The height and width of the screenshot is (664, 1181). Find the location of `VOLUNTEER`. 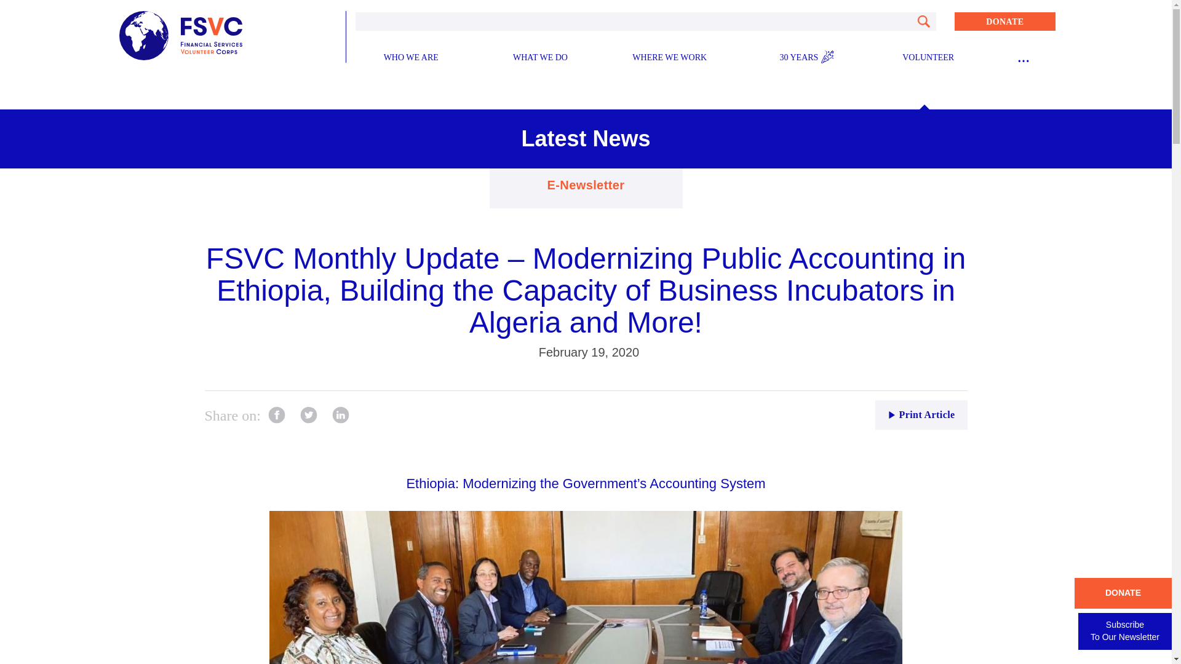

VOLUNTEER is located at coordinates (928, 58).